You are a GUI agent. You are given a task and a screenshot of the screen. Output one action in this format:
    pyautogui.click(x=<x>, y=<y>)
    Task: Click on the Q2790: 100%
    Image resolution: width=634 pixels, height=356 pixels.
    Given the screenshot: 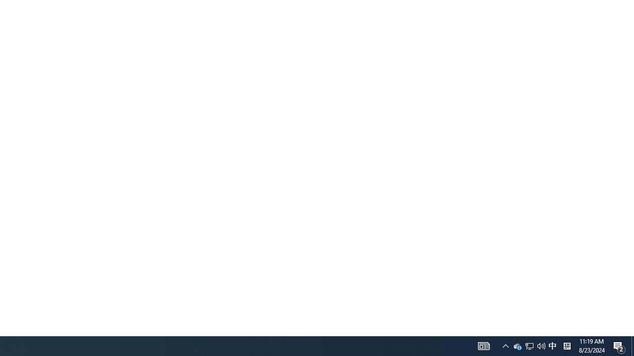 What is the action you would take?
    pyautogui.click(x=529, y=346)
    